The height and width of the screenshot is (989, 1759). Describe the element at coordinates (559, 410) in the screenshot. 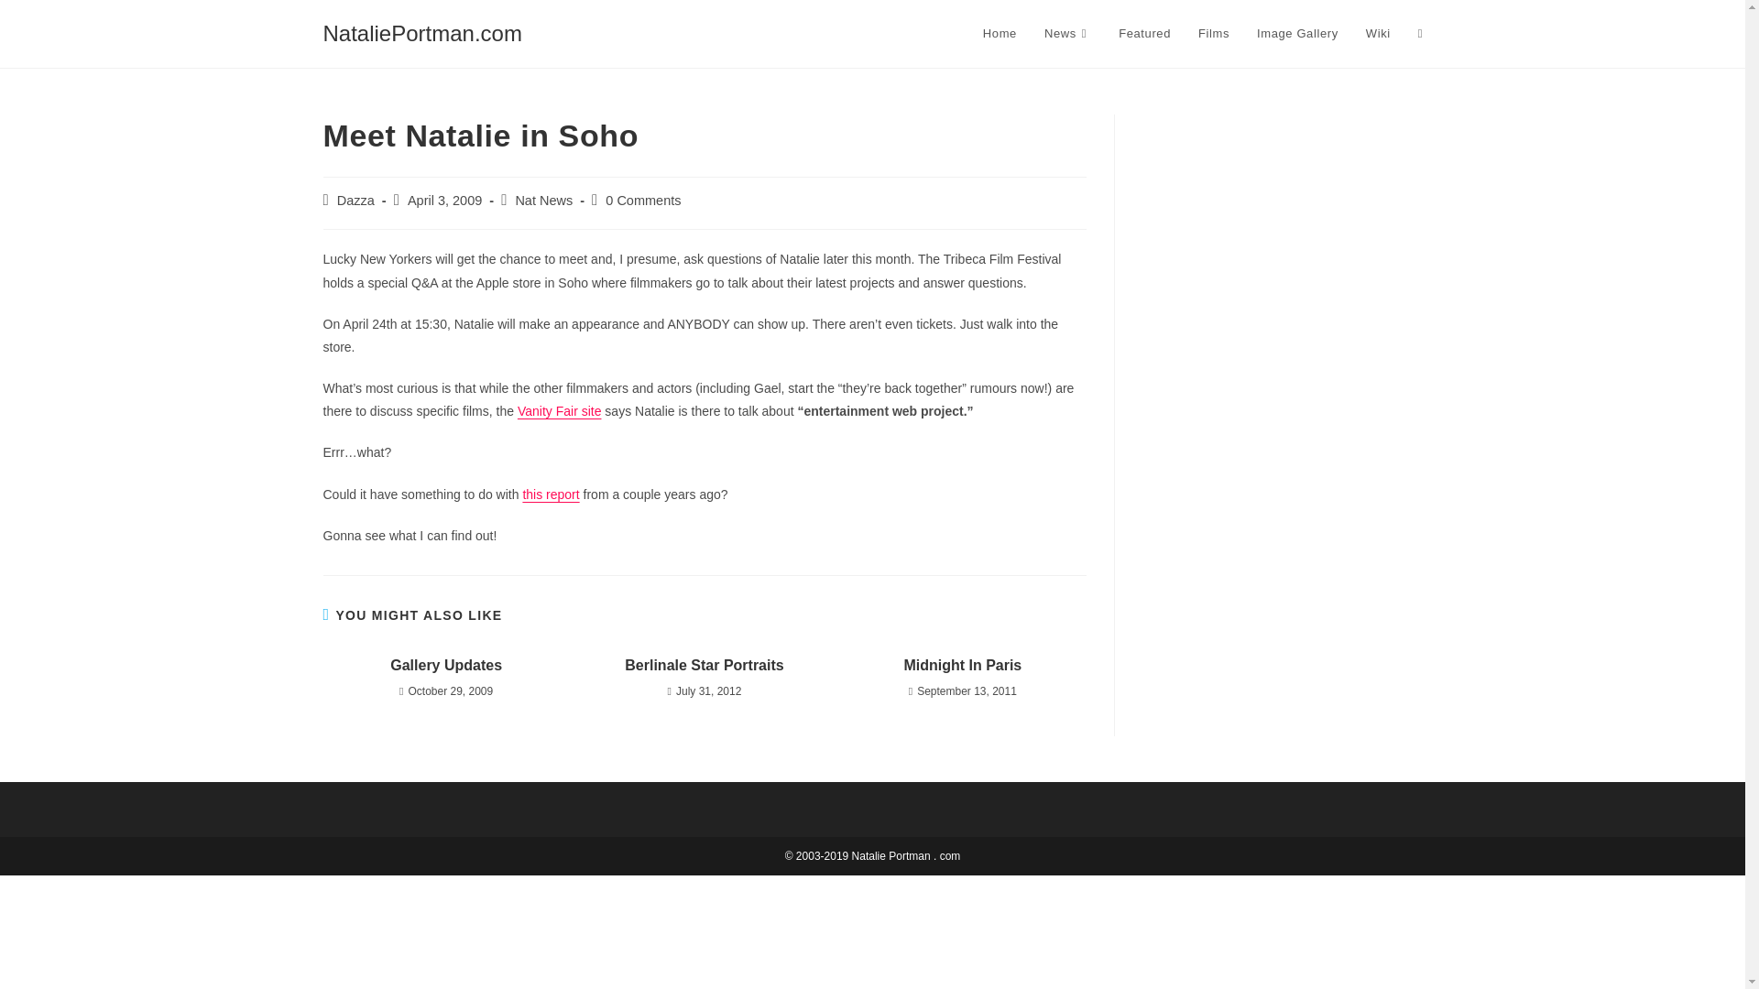

I see `Vanity Fair site` at that location.